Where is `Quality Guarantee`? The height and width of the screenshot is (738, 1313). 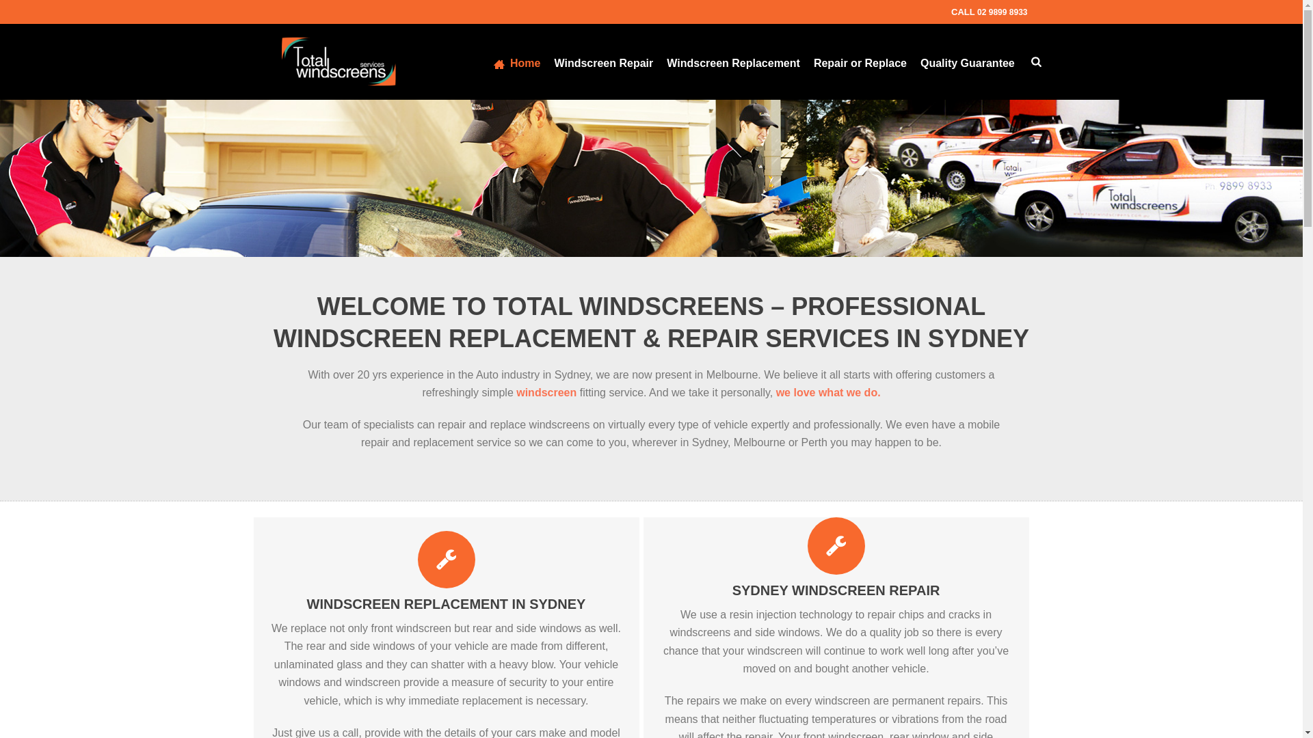 Quality Guarantee is located at coordinates (967, 61).